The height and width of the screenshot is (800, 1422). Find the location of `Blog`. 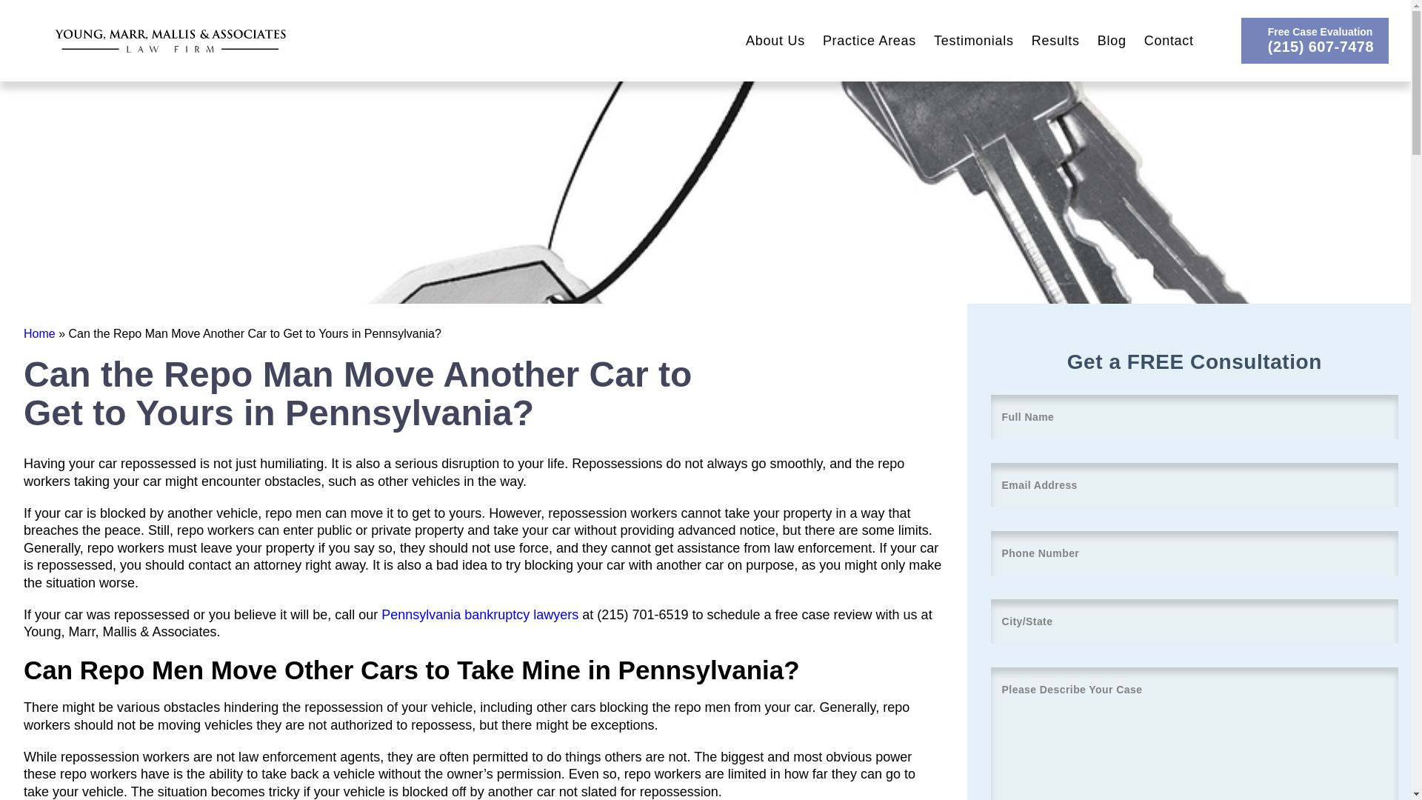

Blog is located at coordinates (1112, 40).